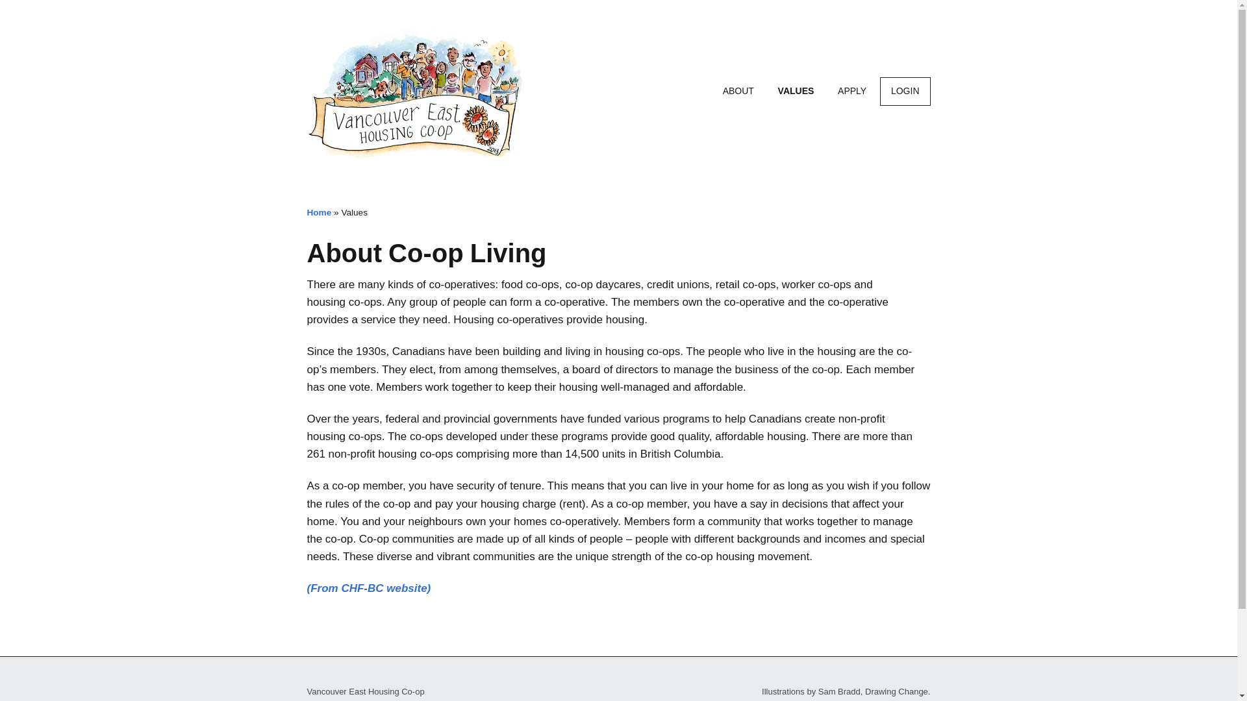  What do you see at coordinates (738, 91) in the screenshot?
I see `ABOUT` at bounding box center [738, 91].